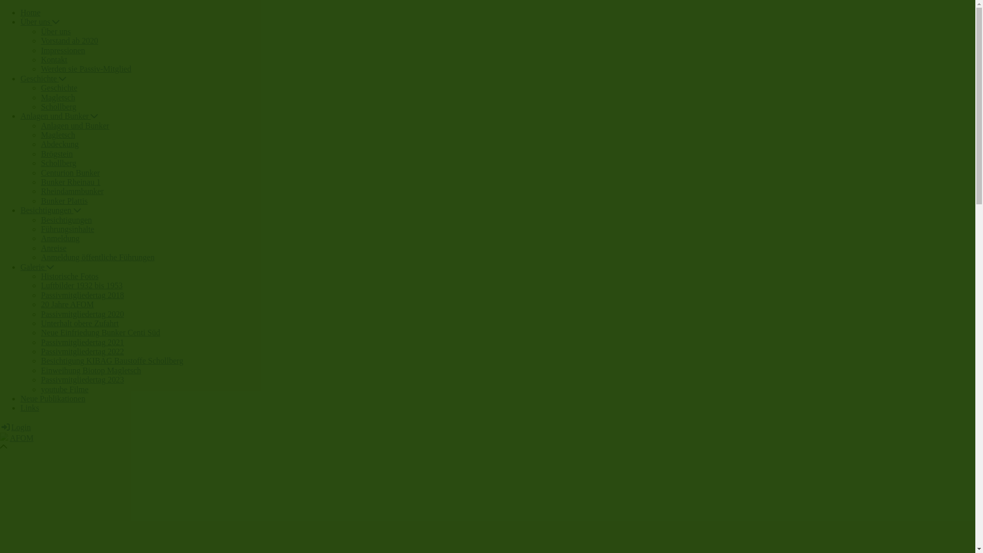 The image size is (983, 553). Describe the element at coordinates (70, 276) in the screenshot. I see `Historische Fotos` at that location.